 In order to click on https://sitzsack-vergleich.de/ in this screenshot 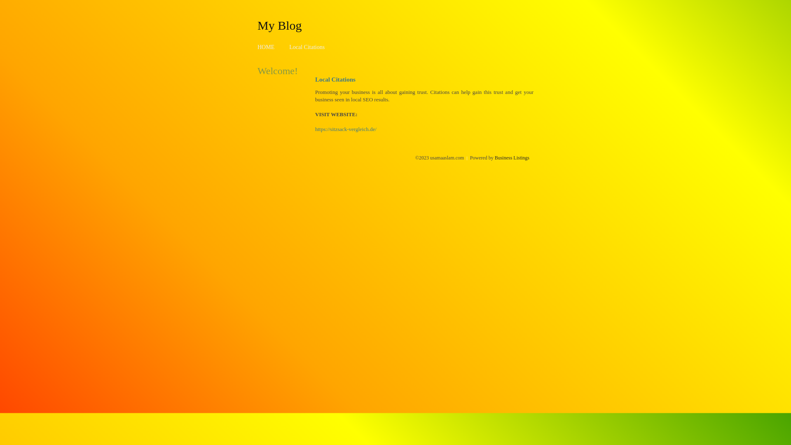, I will do `click(346, 129)`.